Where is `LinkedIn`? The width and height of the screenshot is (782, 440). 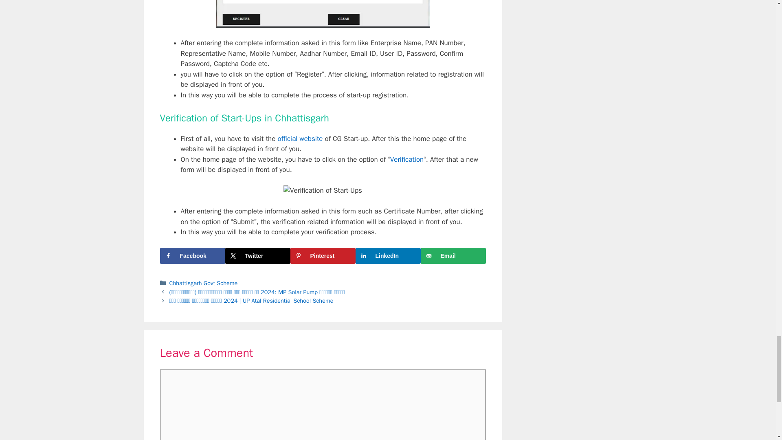
LinkedIn is located at coordinates (388, 256).